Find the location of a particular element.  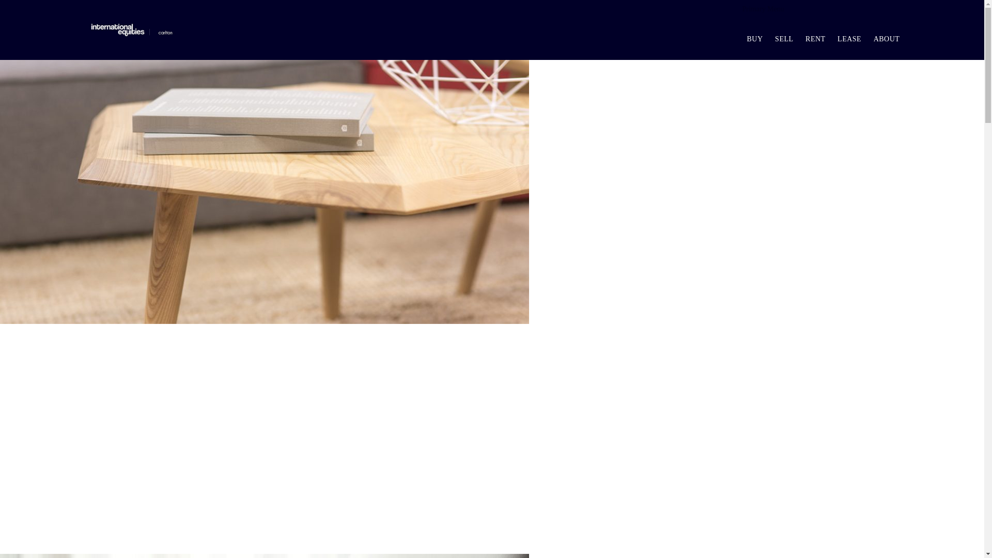

BUY is located at coordinates (755, 39).